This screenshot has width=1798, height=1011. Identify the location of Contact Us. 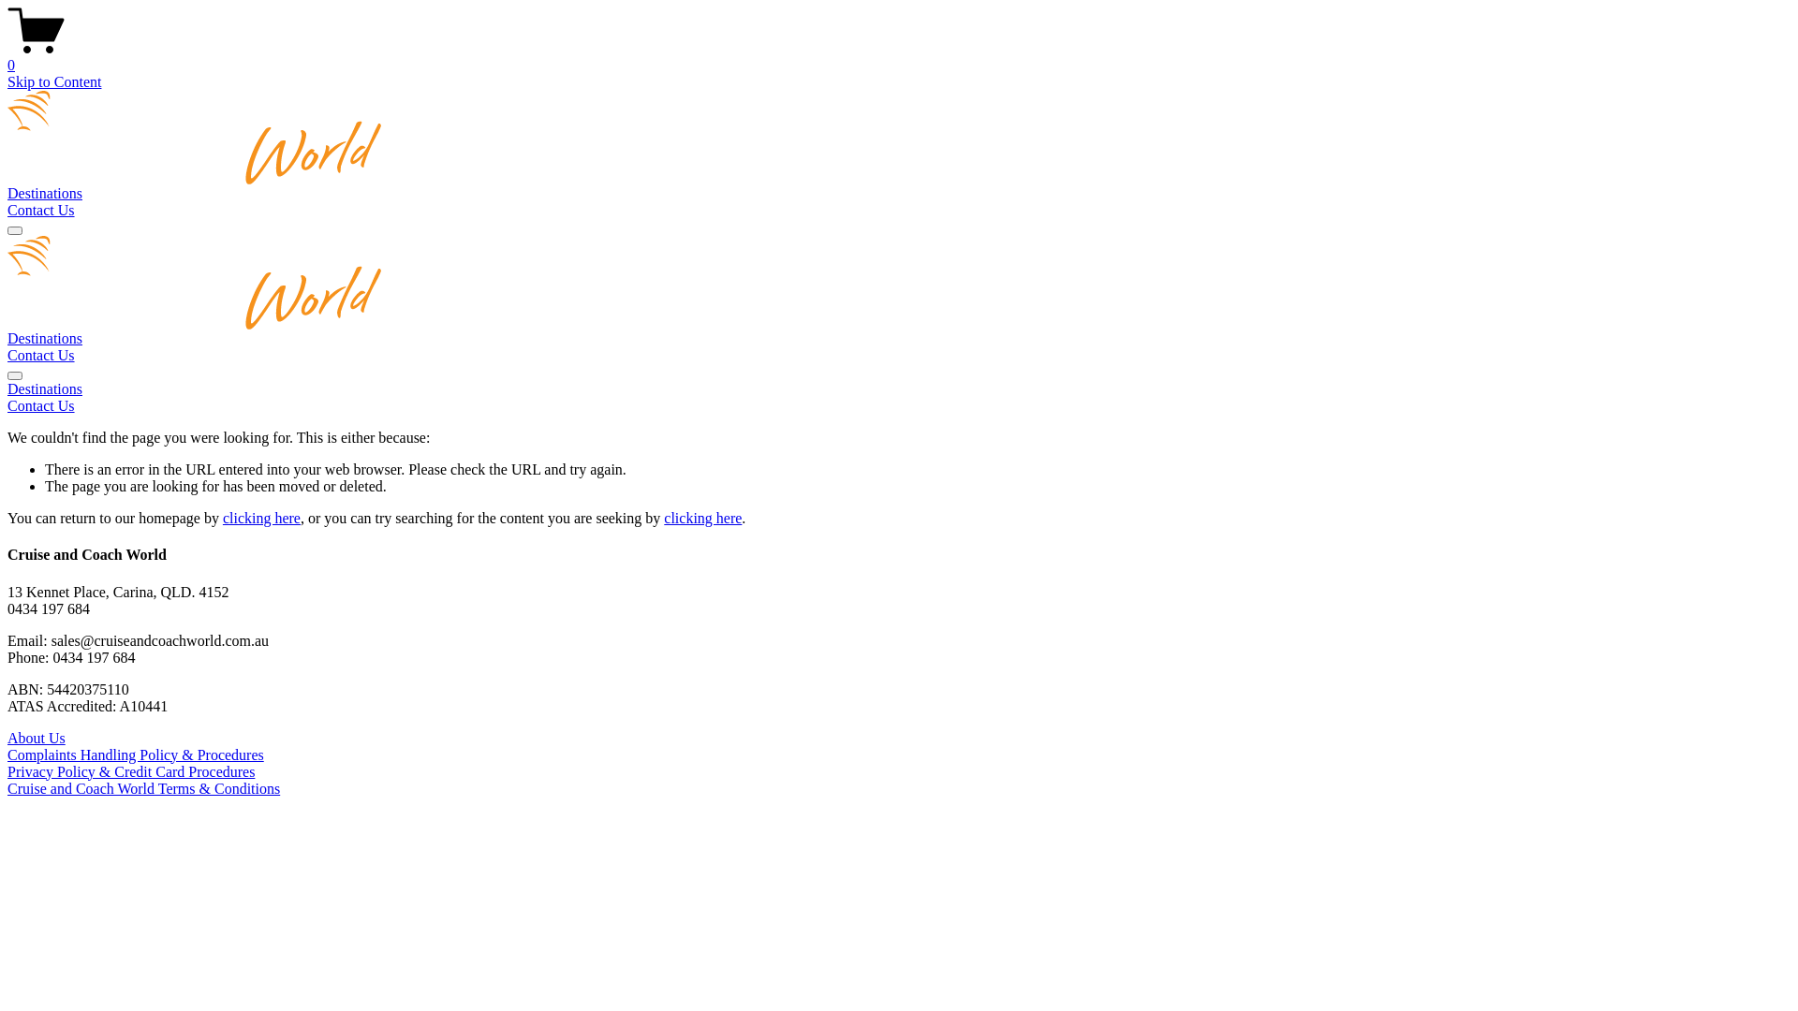
(41, 356).